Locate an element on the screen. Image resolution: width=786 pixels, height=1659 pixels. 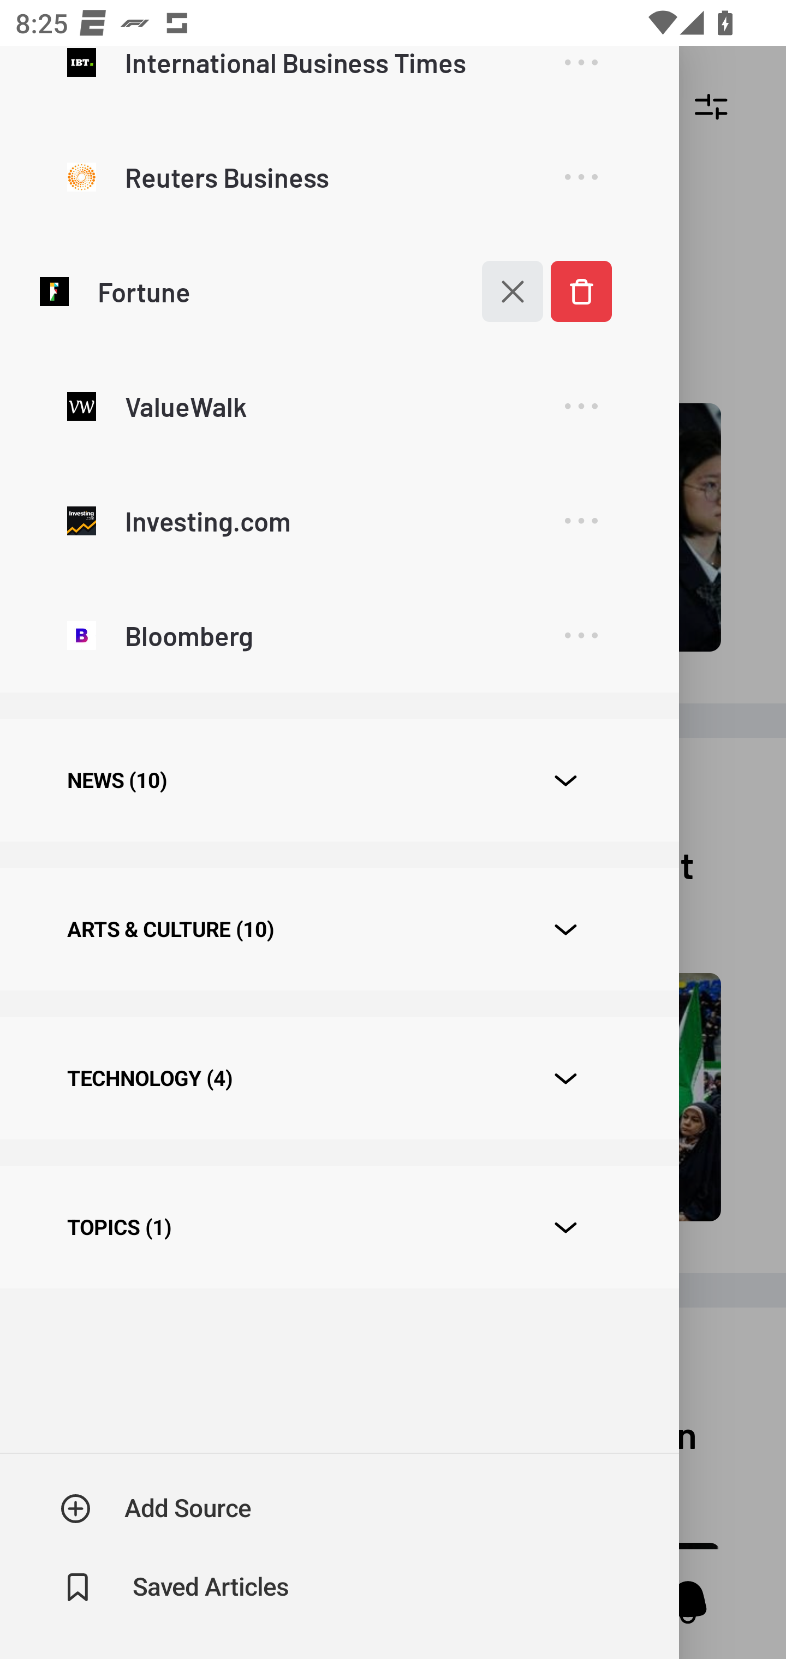
Expand Button is located at coordinates (565, 1079).